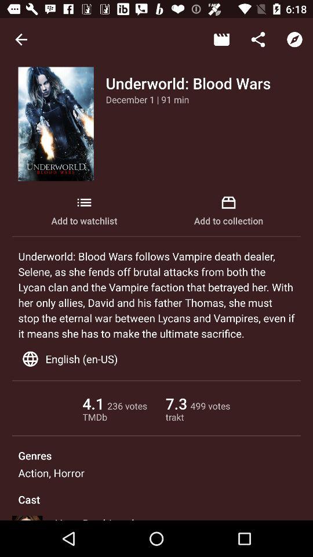 Image resolution: width=313 pixels, height=557 pixels. I want to click on select the action, horror, so click(51, 472).